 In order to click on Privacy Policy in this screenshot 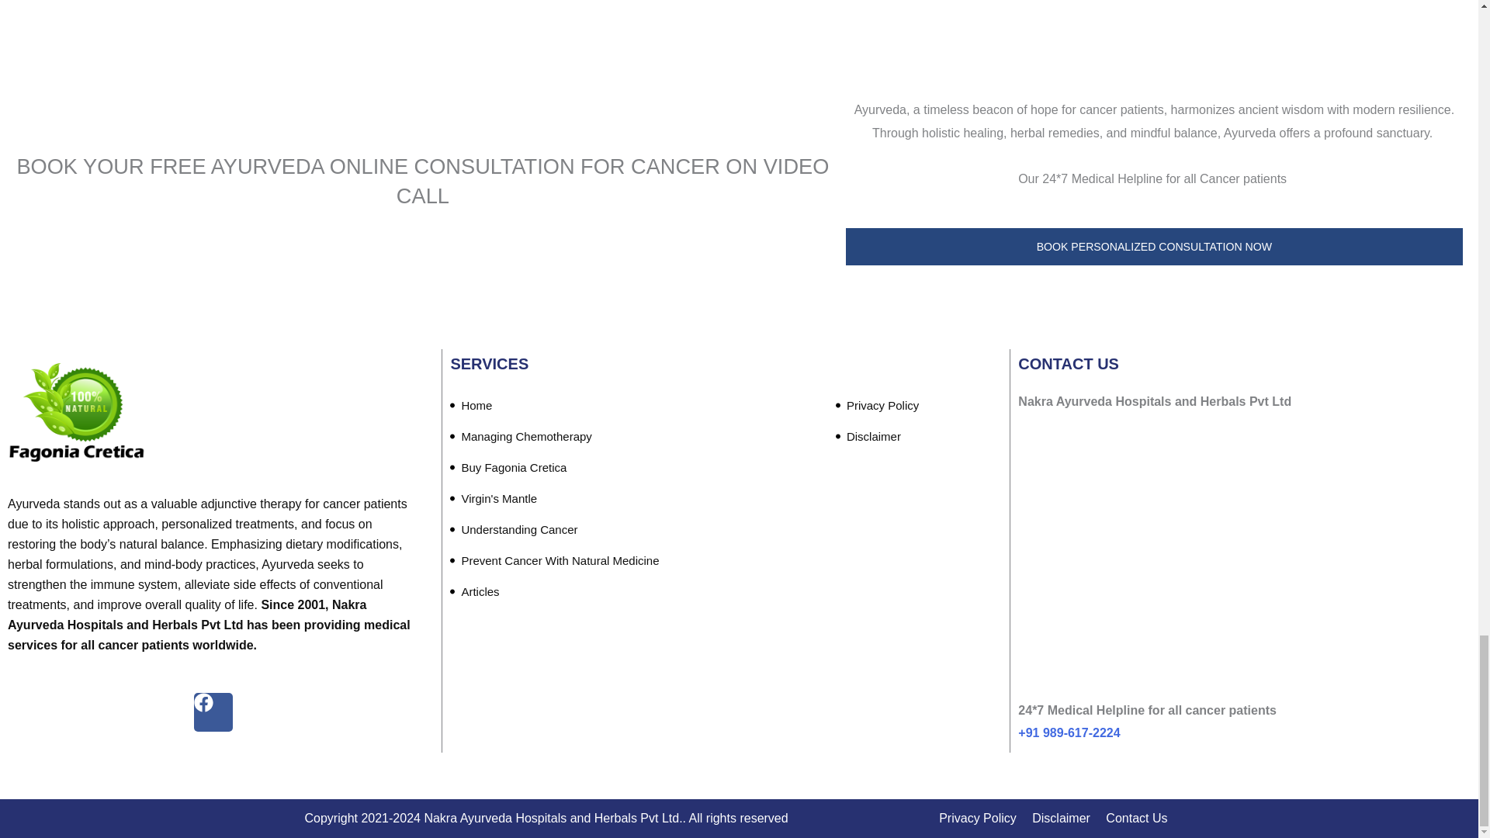, I will do `click(877, 406)`.